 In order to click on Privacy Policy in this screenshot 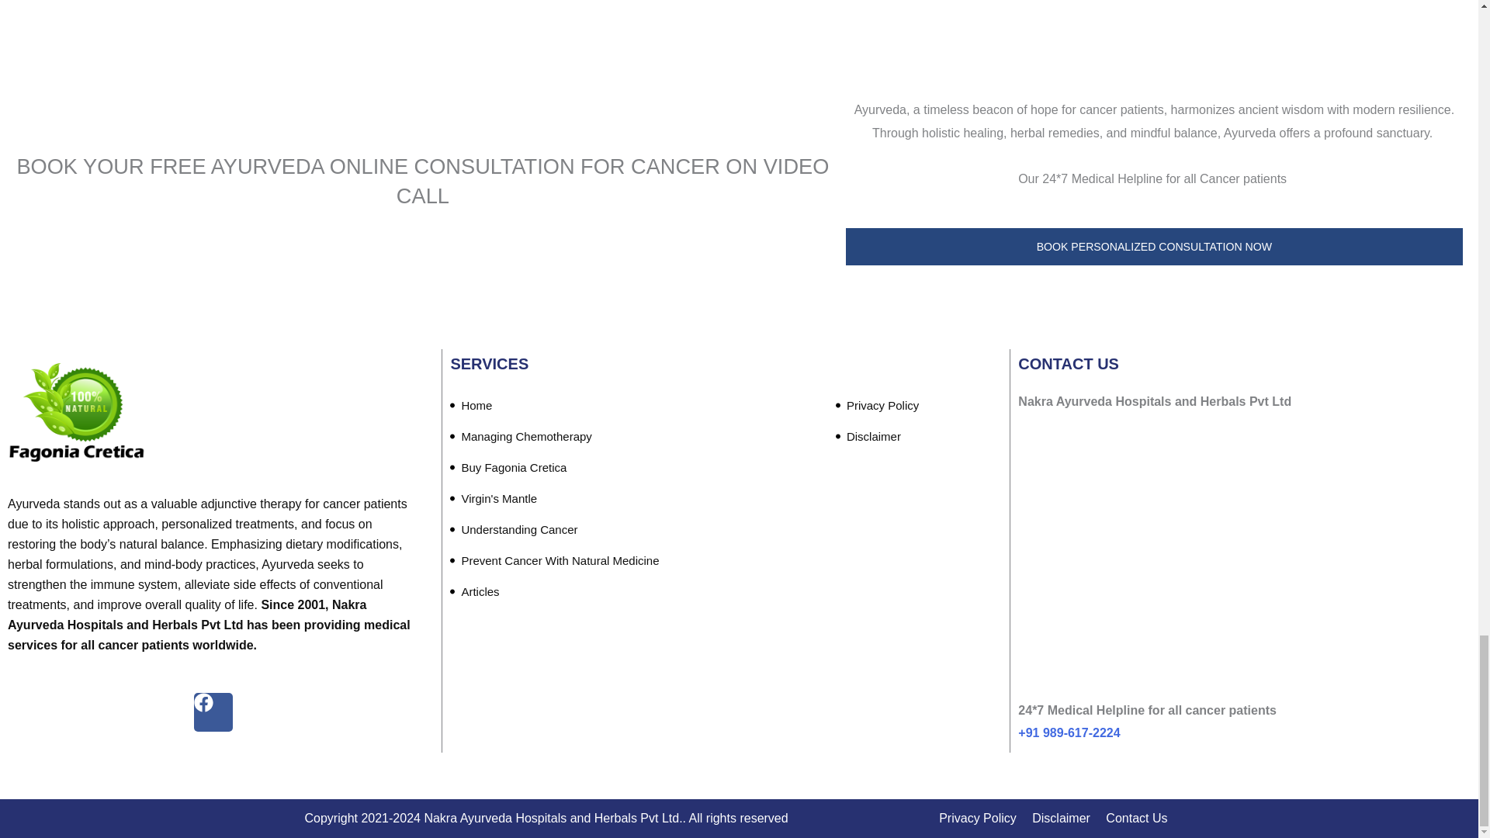, I will do `click(877, 406)`.